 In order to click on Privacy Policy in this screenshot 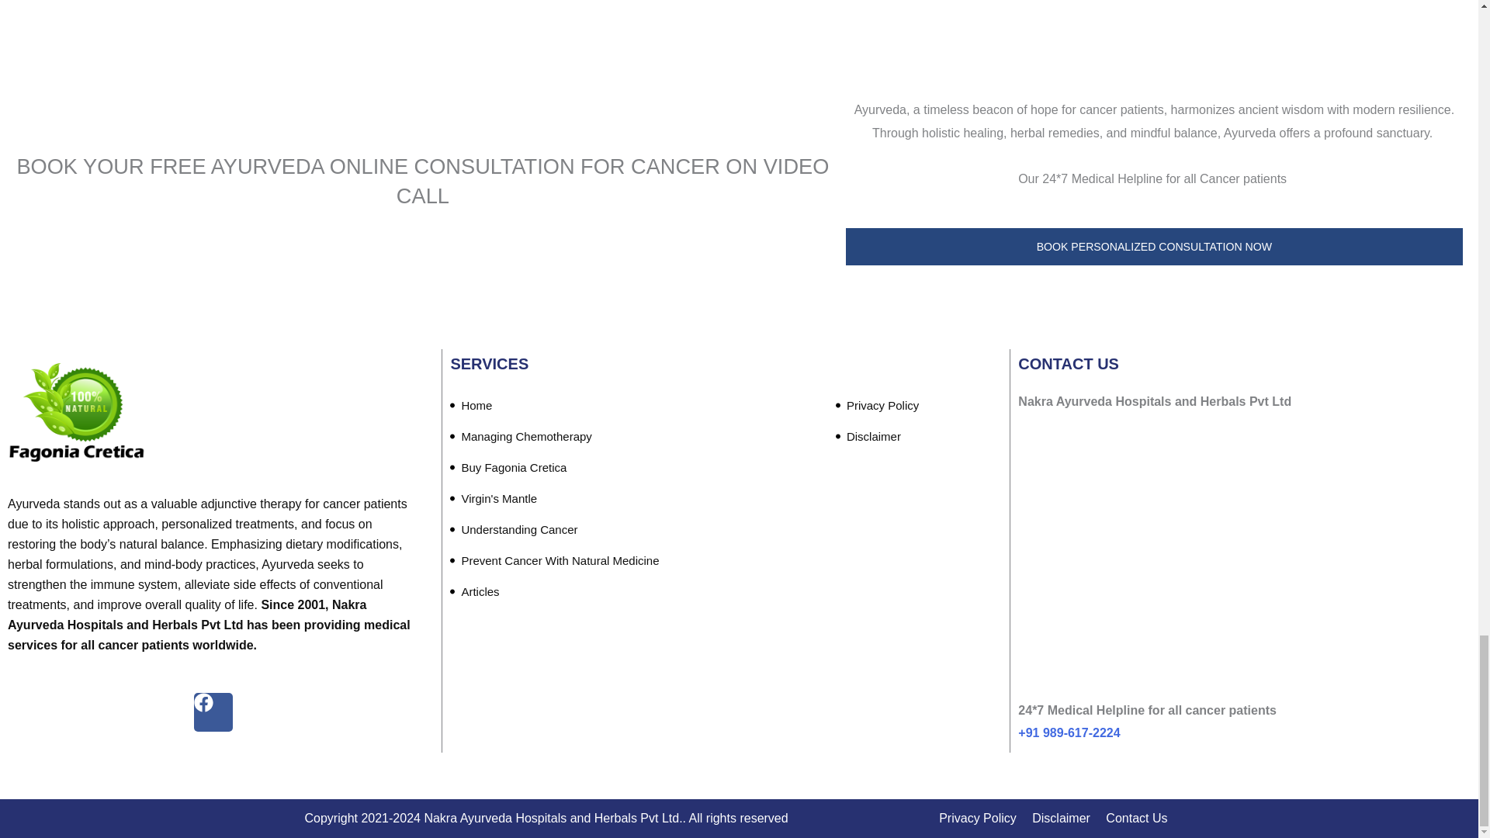, I will do `click(877, 406)`.